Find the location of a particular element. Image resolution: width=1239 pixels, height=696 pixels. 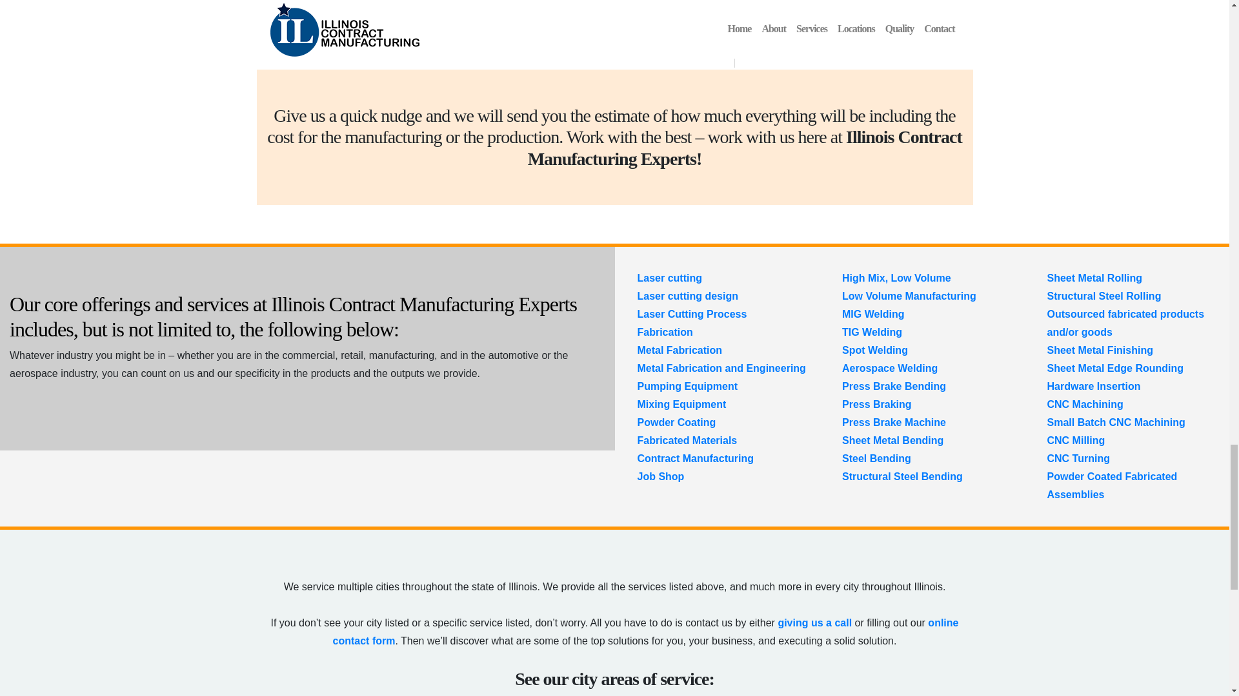

Metal Fabrication is located at coordinates (680, 349).